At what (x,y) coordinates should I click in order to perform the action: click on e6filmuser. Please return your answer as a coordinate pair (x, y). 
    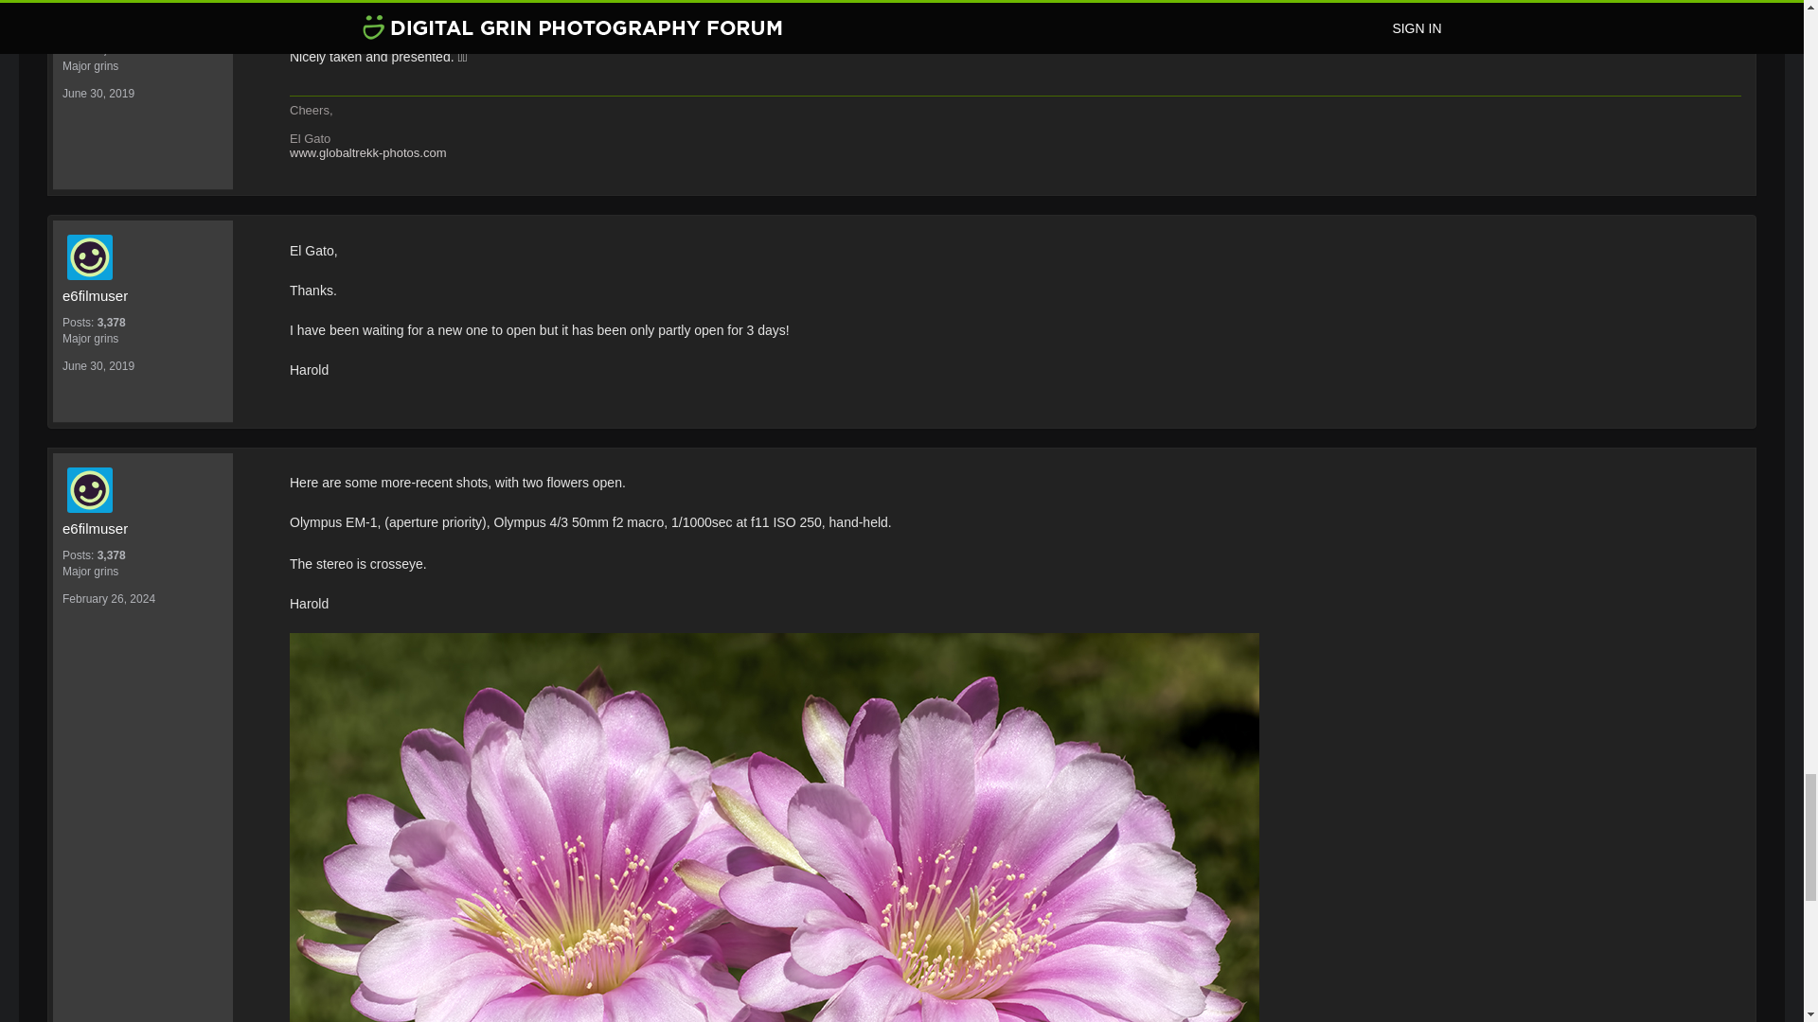
    Looking at the image, I should click on (142, 296).